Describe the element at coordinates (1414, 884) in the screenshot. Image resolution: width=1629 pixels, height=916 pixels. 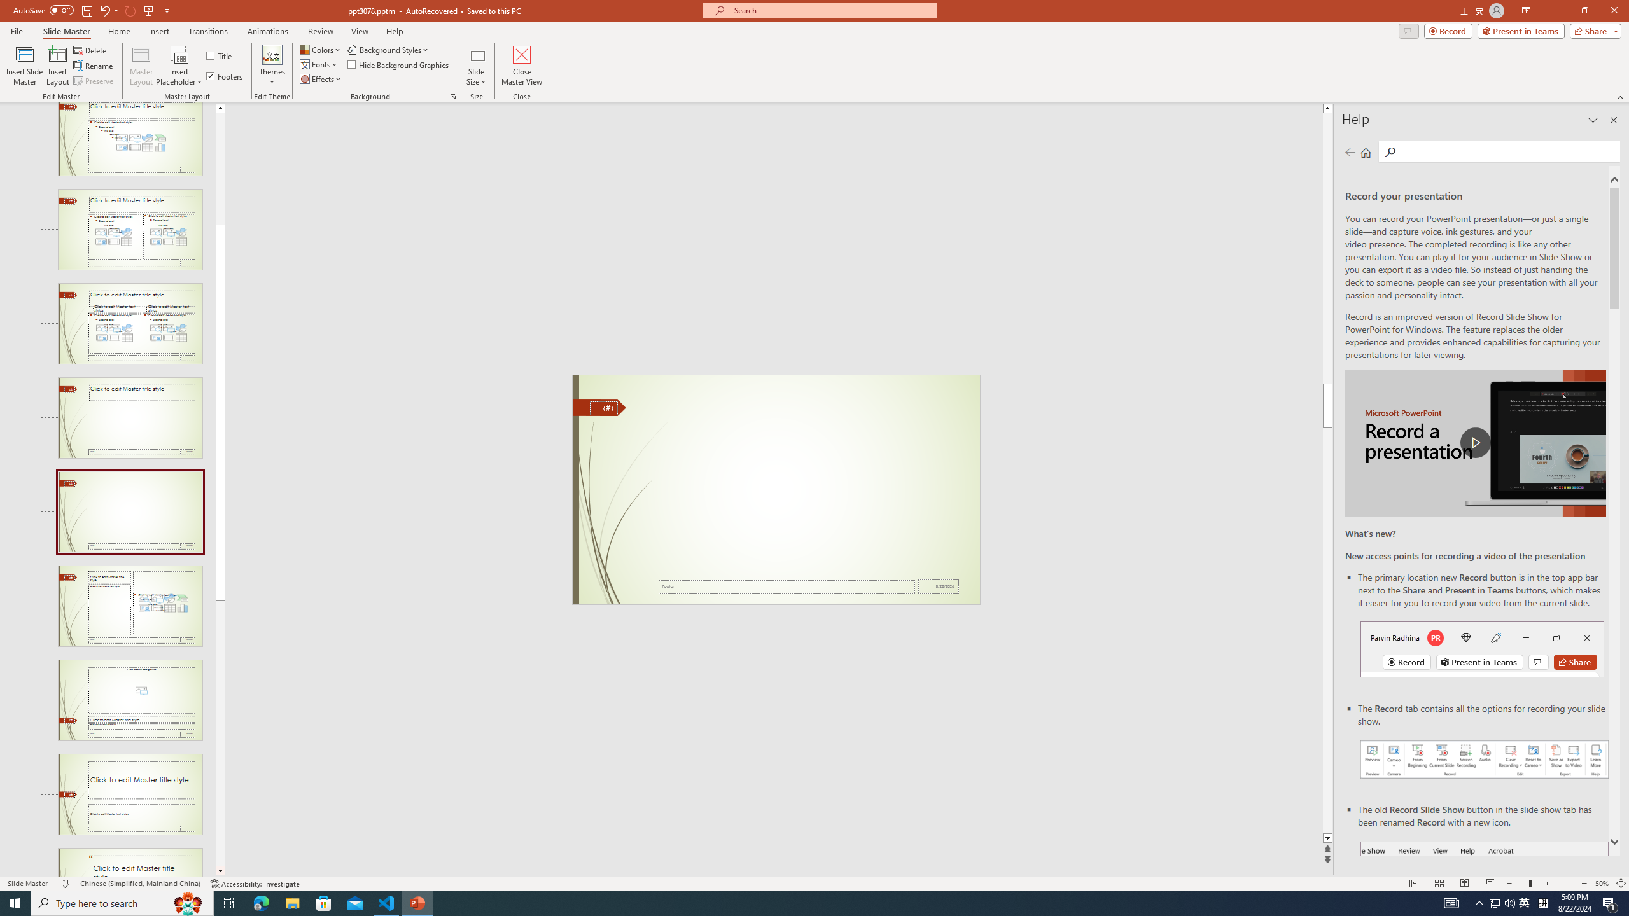
I see `Normal` at that location.